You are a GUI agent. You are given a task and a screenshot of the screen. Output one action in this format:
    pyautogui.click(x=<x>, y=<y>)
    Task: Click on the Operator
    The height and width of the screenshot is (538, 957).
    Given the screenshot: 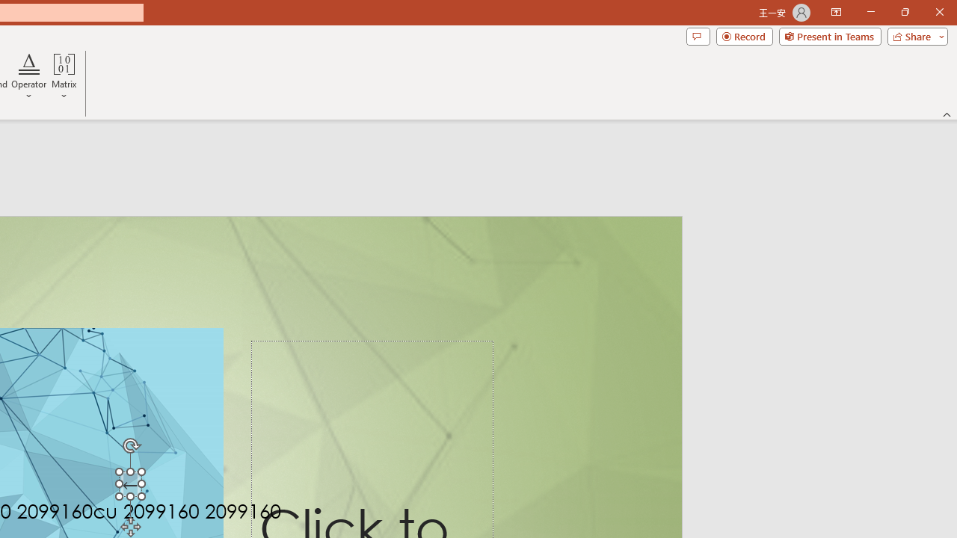 What is the action you would take?
    pyautogui.click(x=28, y=76)
    